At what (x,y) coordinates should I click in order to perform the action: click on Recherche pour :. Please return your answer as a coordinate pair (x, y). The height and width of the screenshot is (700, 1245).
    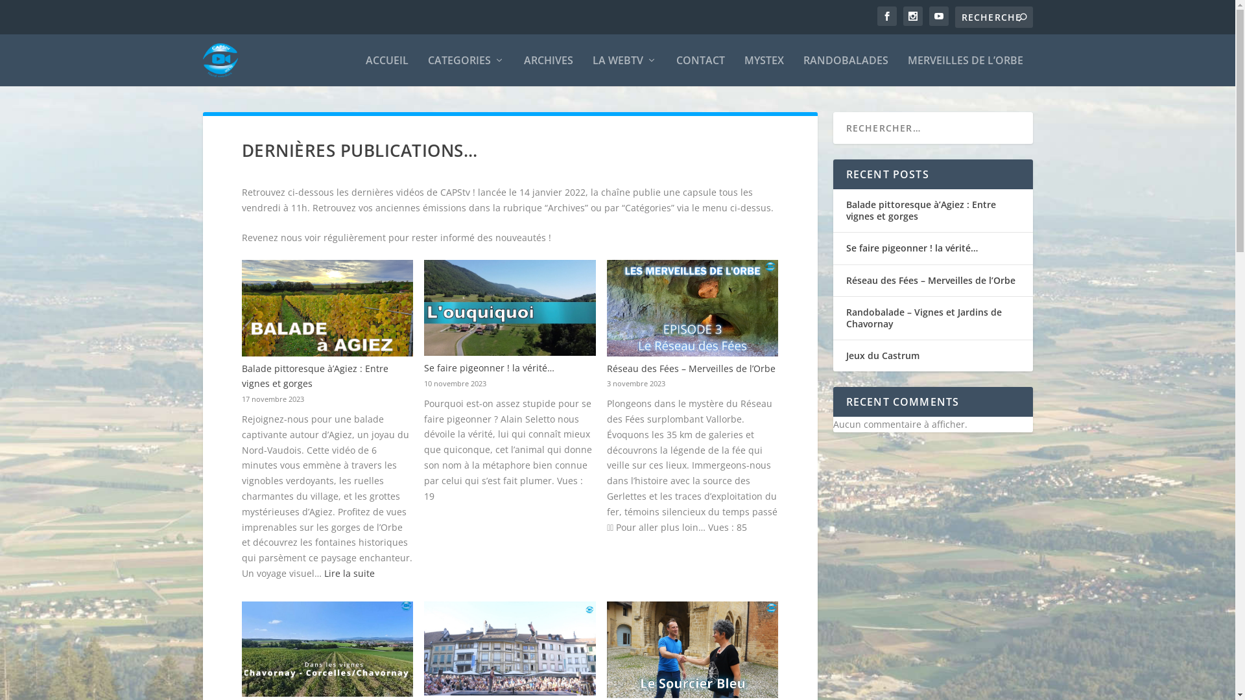
    Looking at the image, I should click on (993, 17).